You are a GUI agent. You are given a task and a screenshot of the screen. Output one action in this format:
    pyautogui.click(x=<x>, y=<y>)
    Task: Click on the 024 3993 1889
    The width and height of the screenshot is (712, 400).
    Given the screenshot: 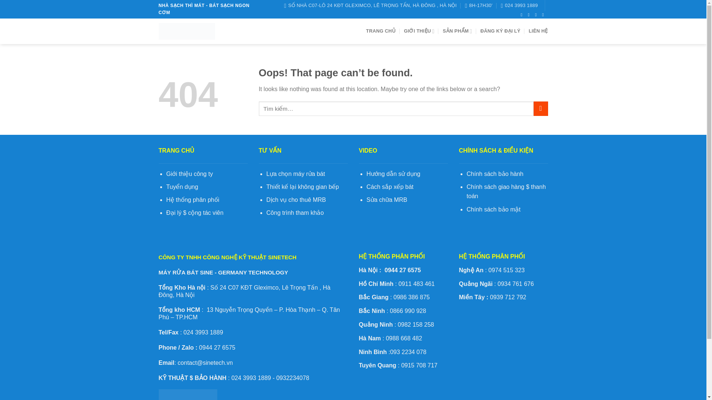 What is the action you would take?
    pyautogui.click(x=519, y=6)
    